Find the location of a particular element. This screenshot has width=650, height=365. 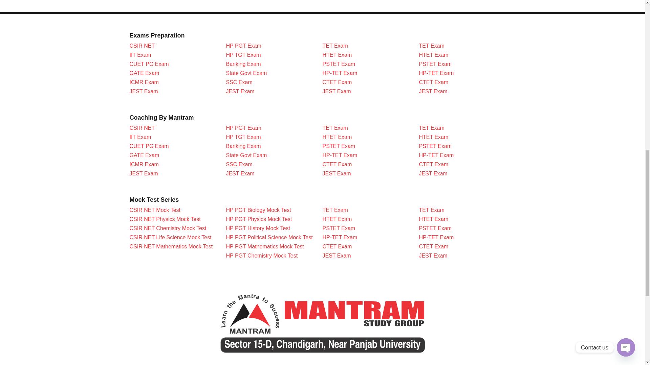

CTET Exam is located at coordinates (434, 82).